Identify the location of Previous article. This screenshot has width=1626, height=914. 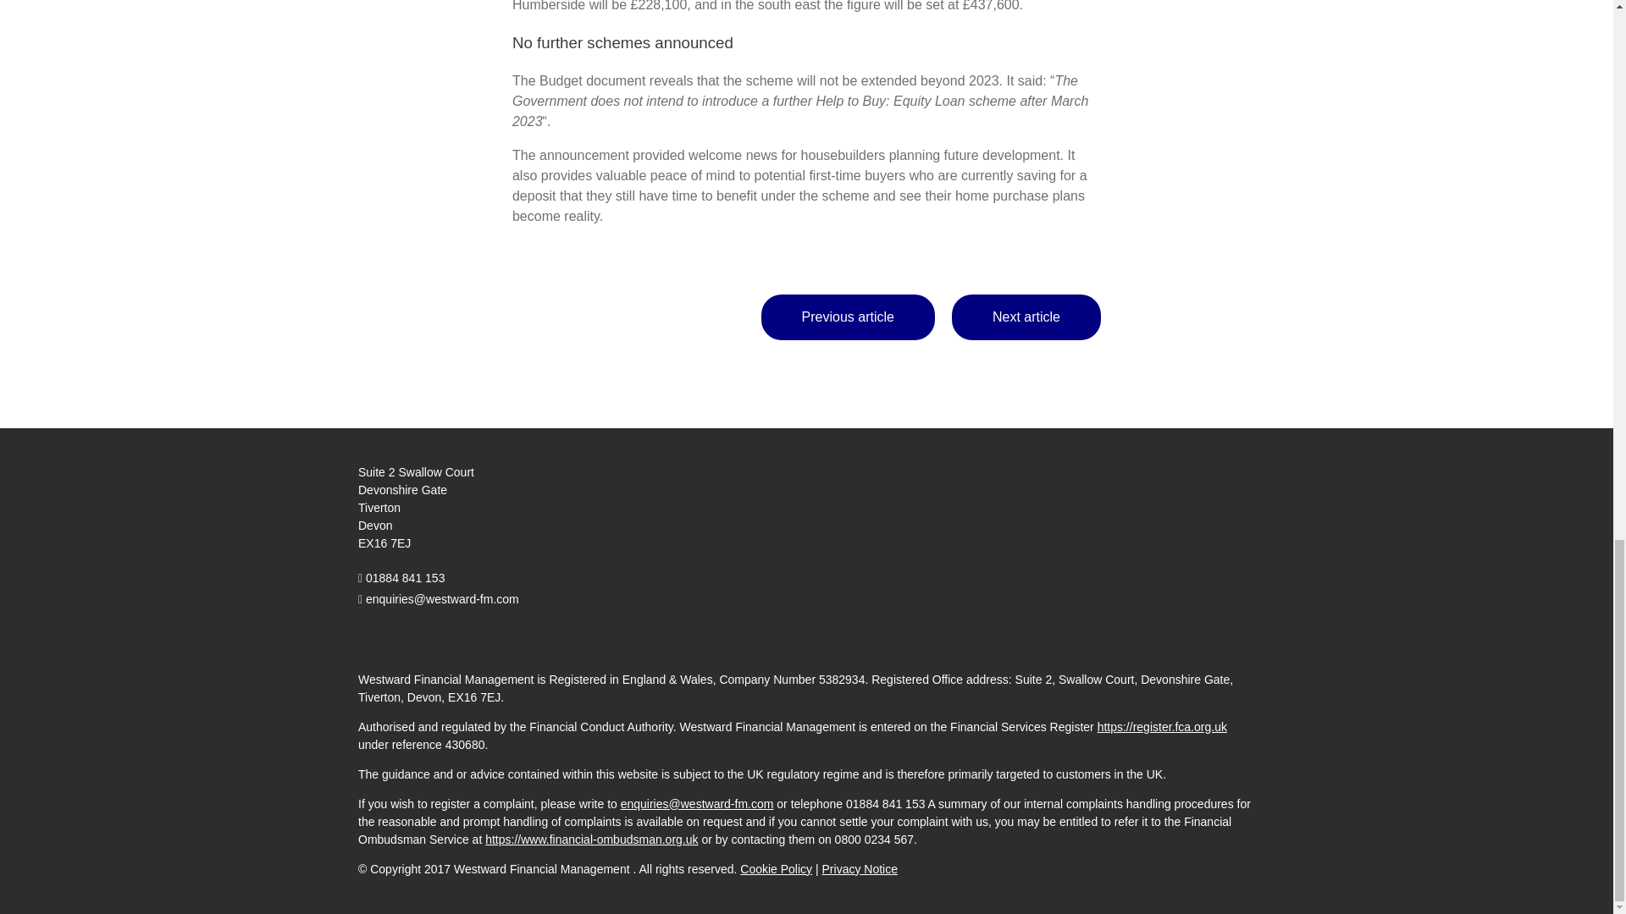
(848, 317).